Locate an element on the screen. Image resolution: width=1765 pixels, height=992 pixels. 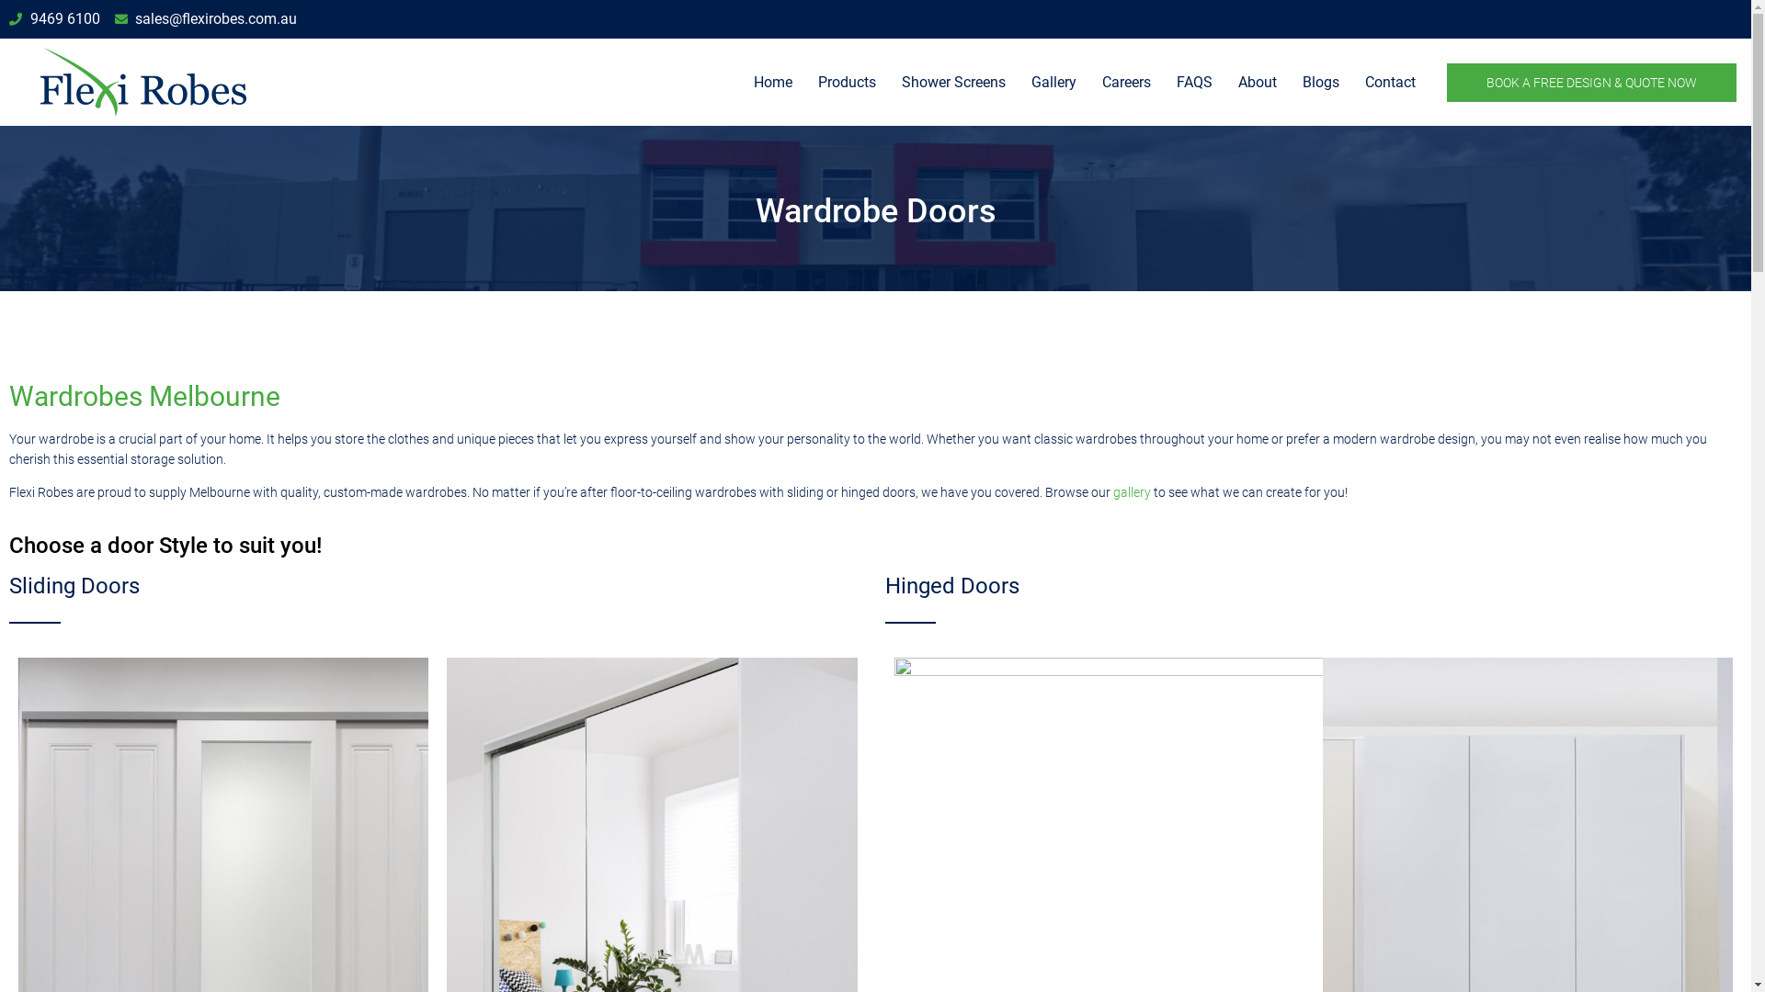
About is located at coordinates (1258, 83).